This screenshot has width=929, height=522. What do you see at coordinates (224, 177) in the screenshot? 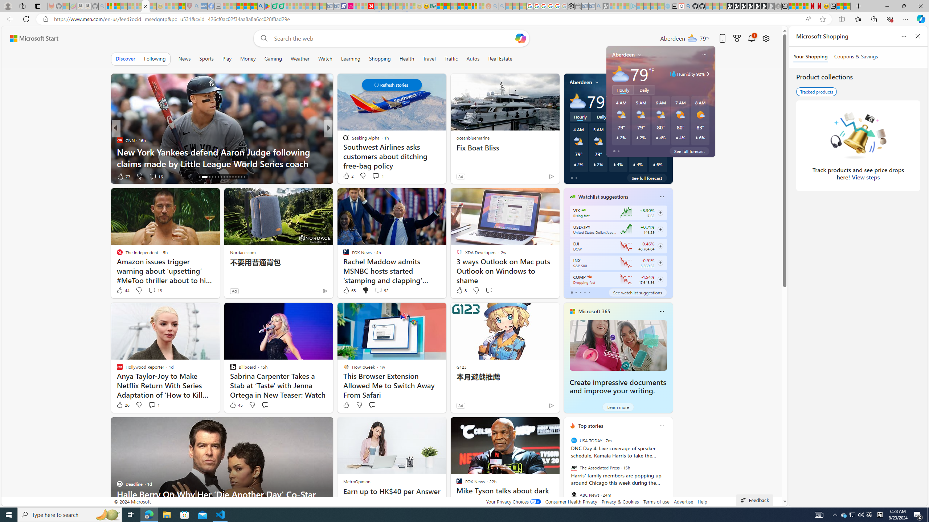
I see `AutomationID: tab-23` at bounding box center [224, 177].